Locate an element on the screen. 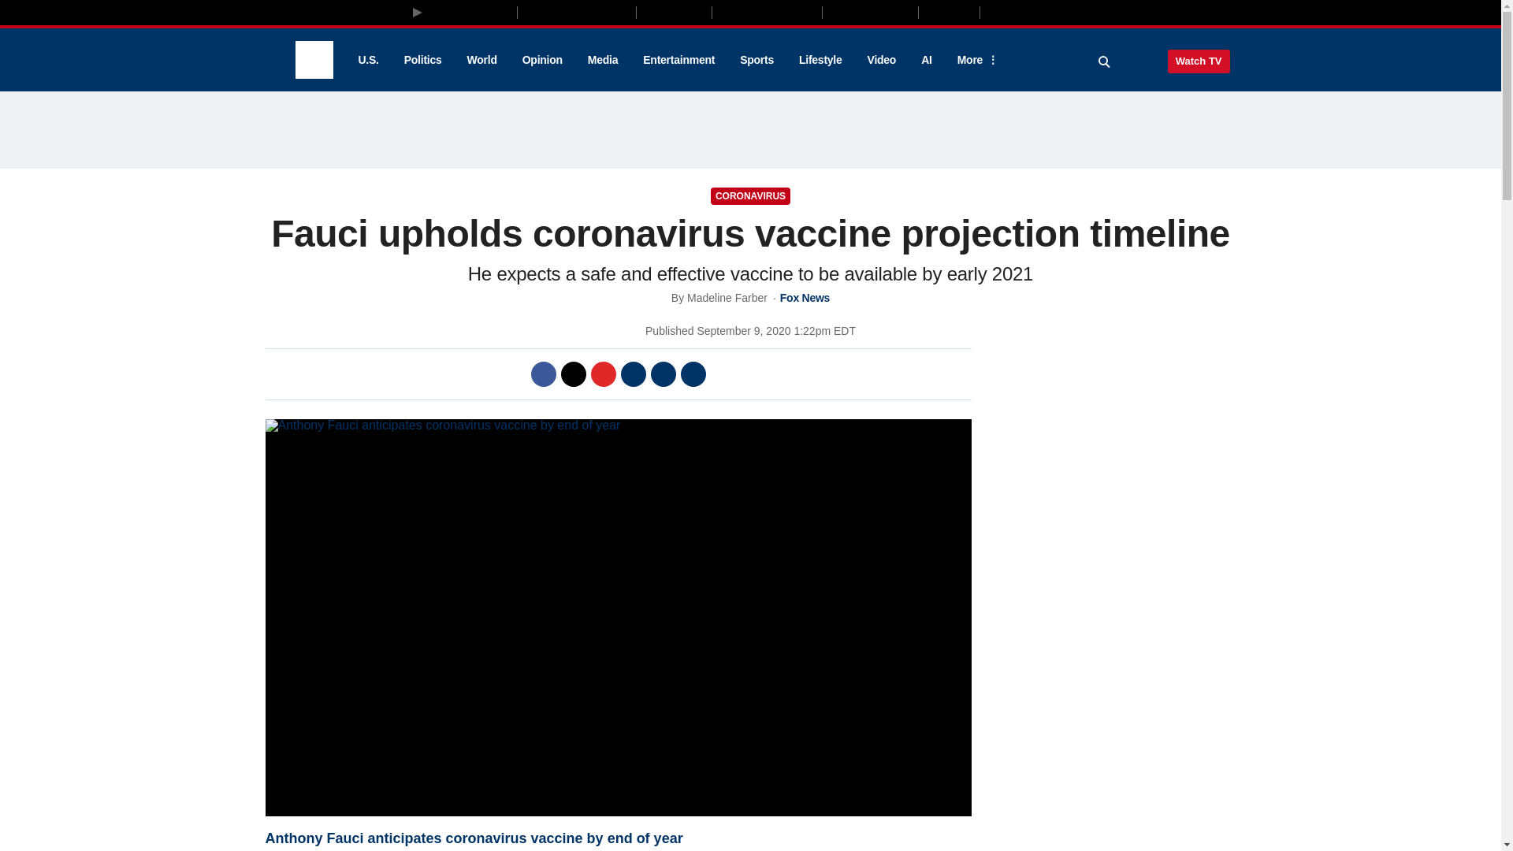  Opinion is located at coordinates (542, 60).